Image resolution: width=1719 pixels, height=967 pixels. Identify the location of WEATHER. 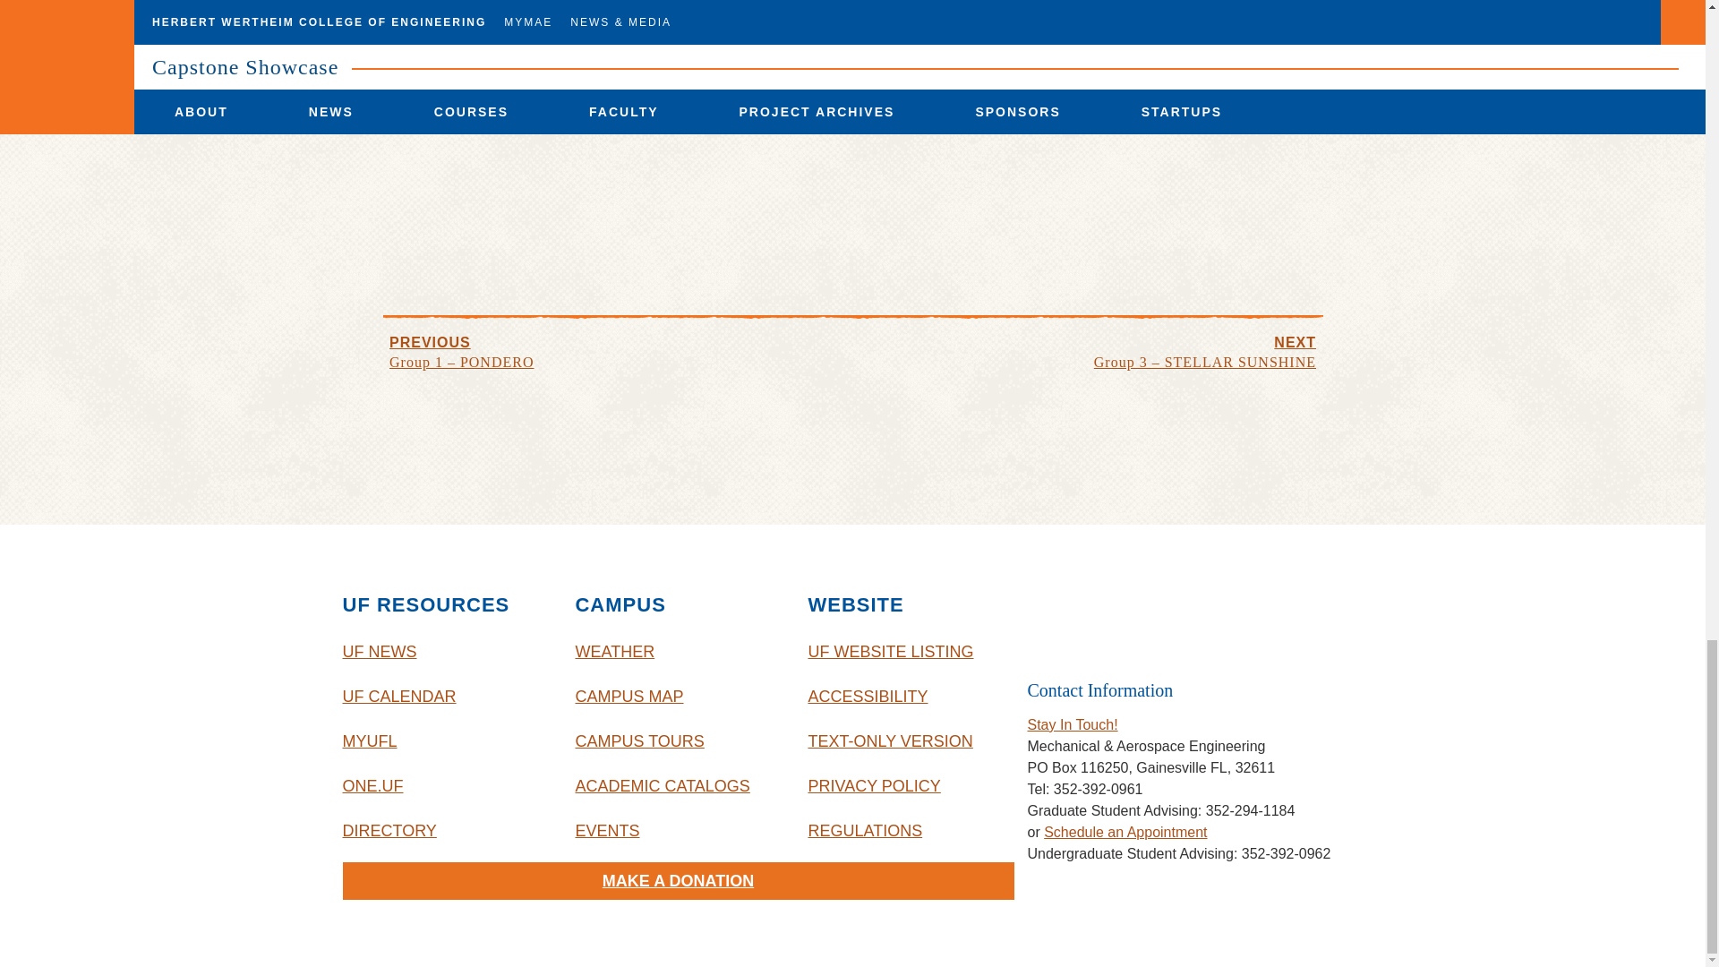
(677, 652).